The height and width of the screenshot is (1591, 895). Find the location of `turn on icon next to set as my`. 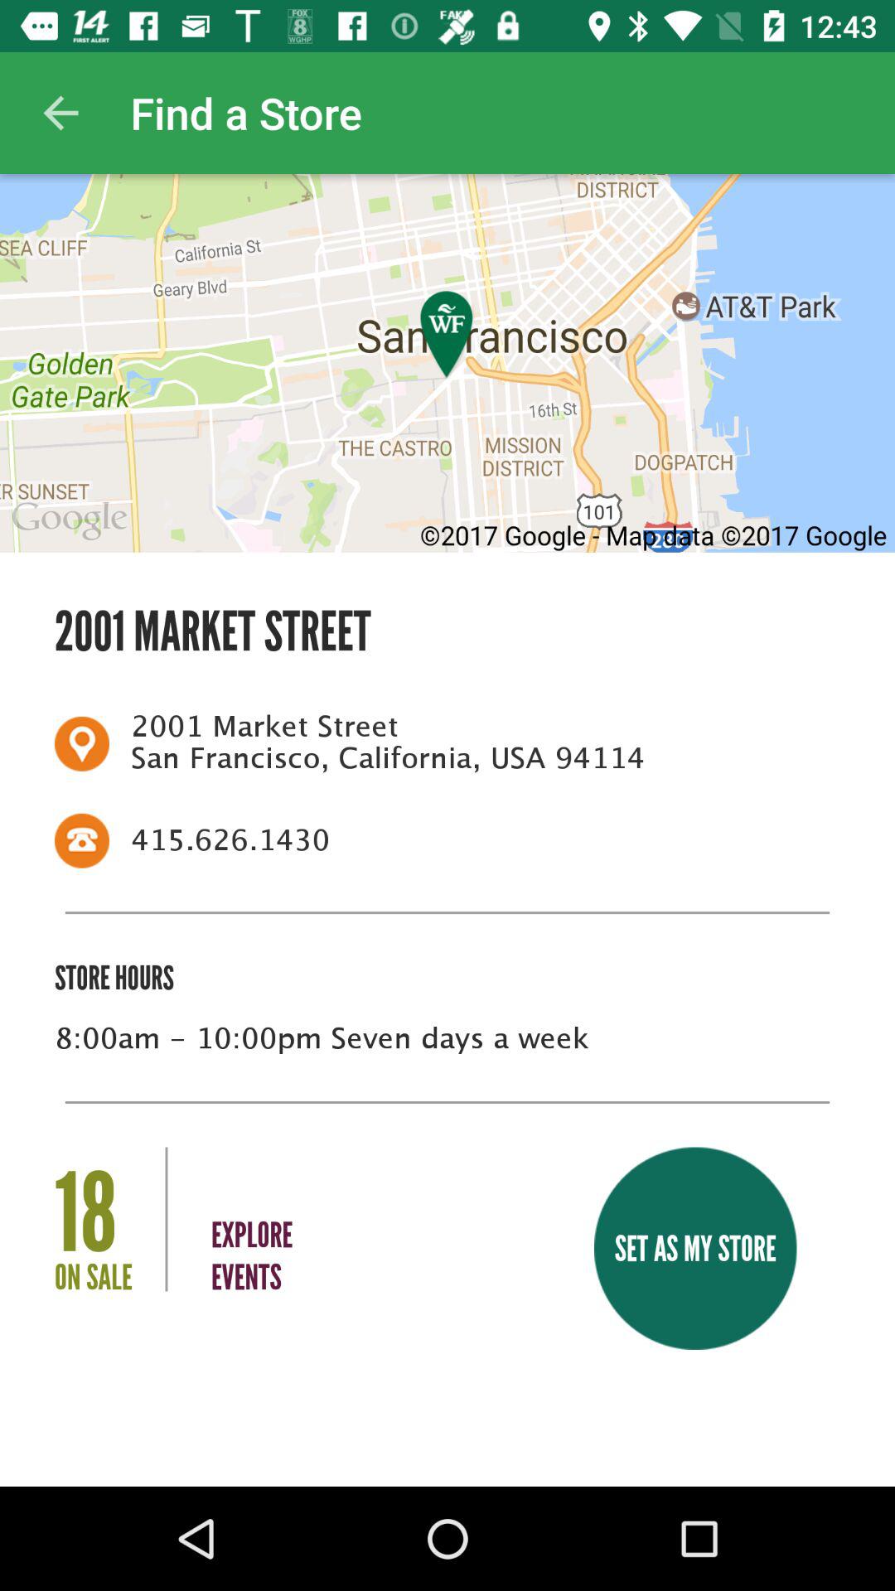

turn on icon next to set as my is located at coordinates (252, 1222).